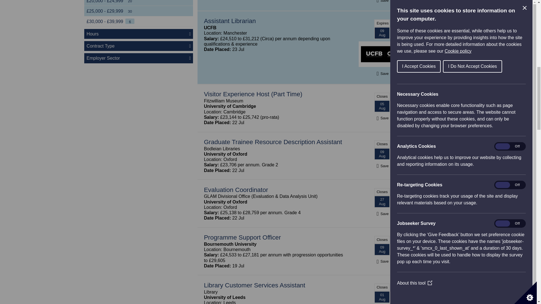  Describe the element at coordinates (382, 73) in the screenshot. I see `Save job` at that location.